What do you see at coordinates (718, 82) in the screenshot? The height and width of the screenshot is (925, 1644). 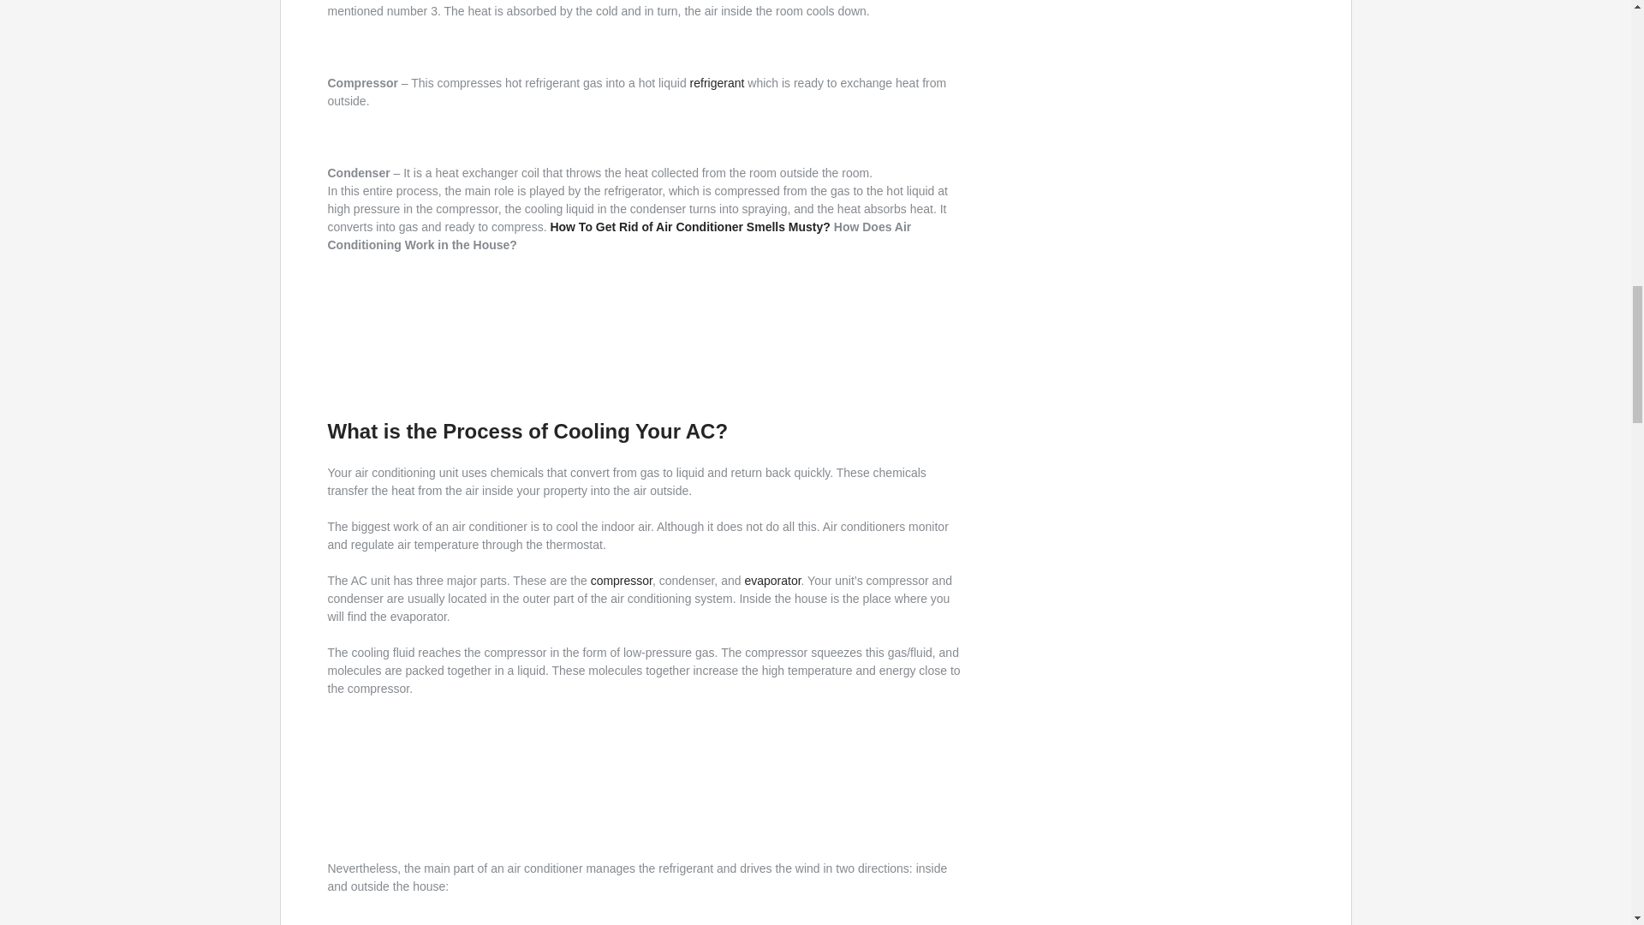 I see `refrigerant` at bounding box center [718, 82].